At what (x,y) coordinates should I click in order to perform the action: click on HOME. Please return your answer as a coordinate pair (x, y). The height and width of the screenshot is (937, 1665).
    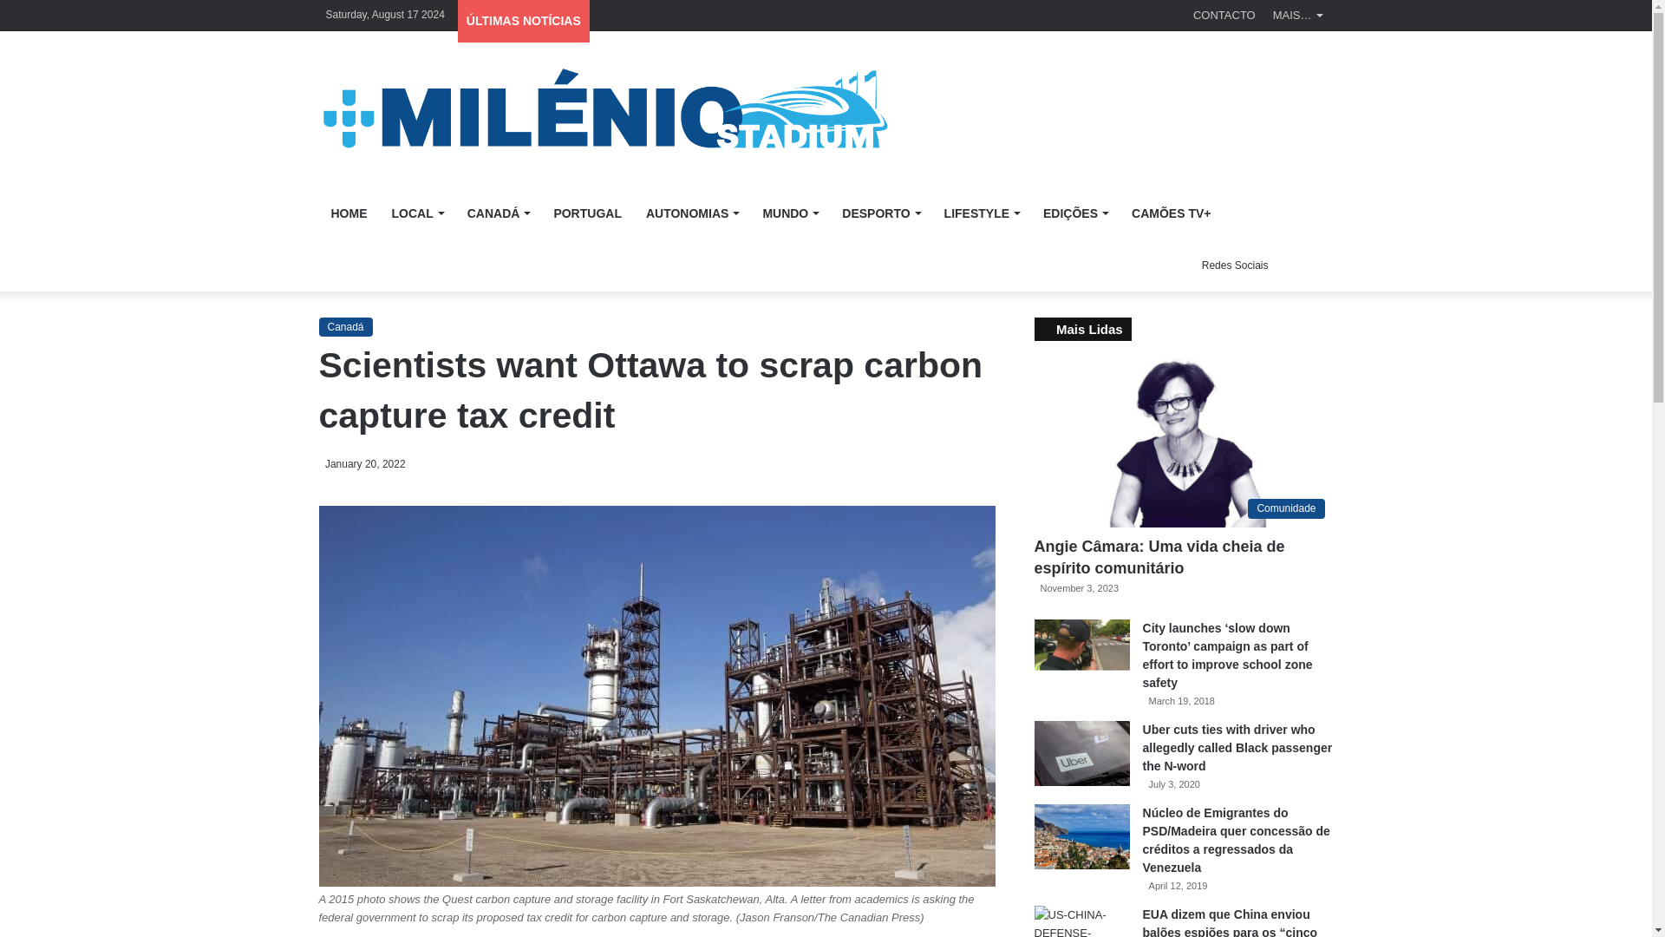
    Looking at the image, I should click on (349, 213).